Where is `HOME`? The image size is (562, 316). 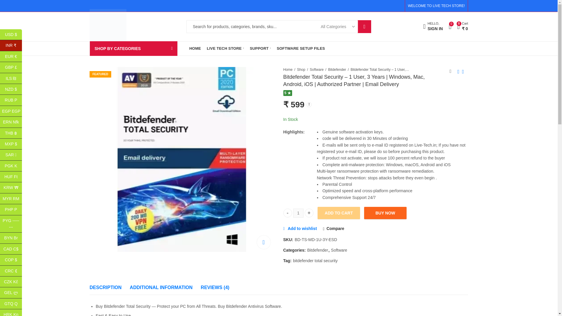 HOME is located at coordinates (195, 49).